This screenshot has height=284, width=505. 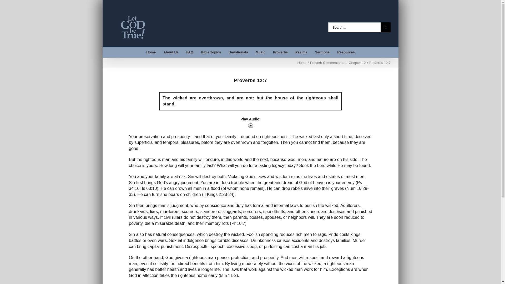 What do you see at coordinates (260, 52) in the screenshot?
I see `Music` at bounding box center [260, 52].